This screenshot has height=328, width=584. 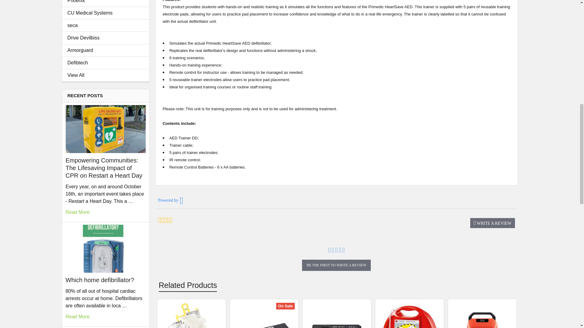 I want to click on Phoenix, so click(x=106, y=2).